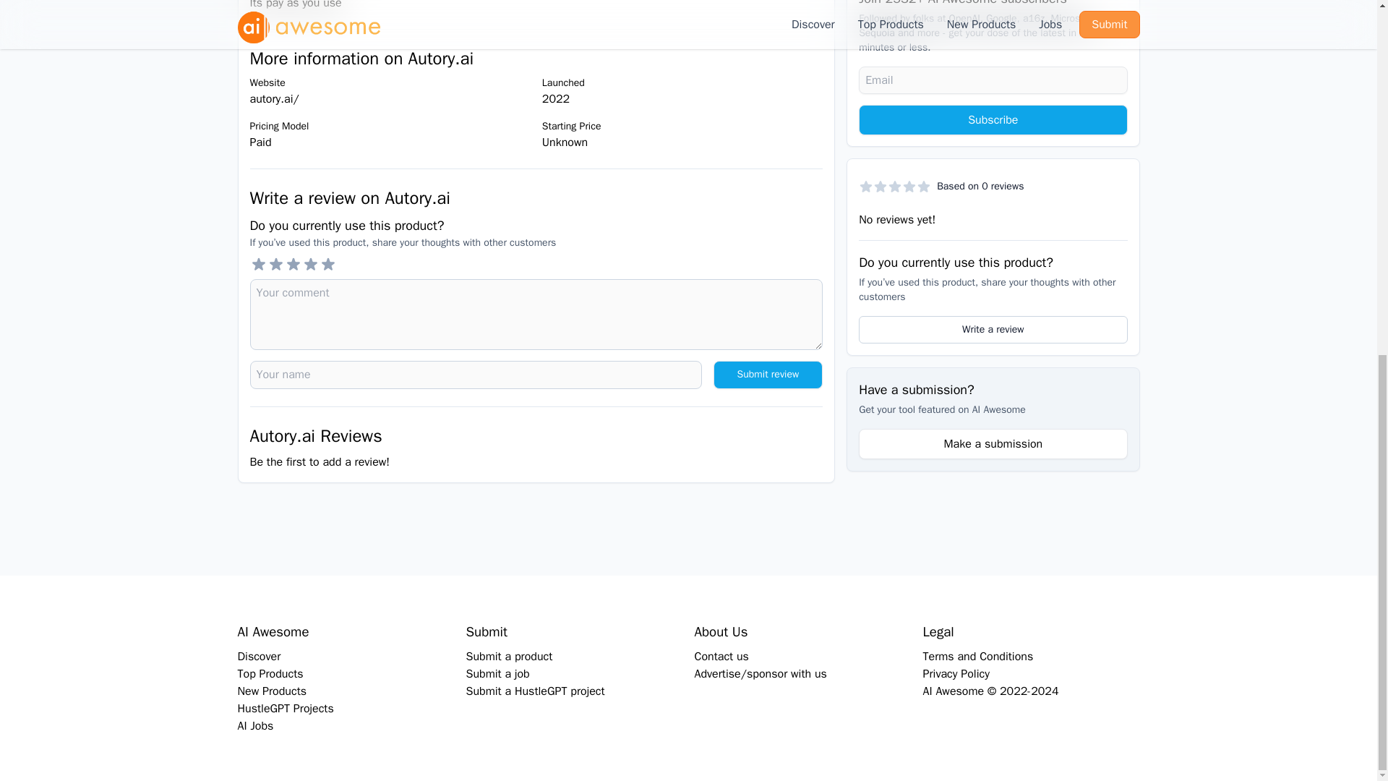 This screenshot has width=1388, height=781. Describe the element at coordinates (993, 255) in the screenshot. I see `Write a review` at that location.